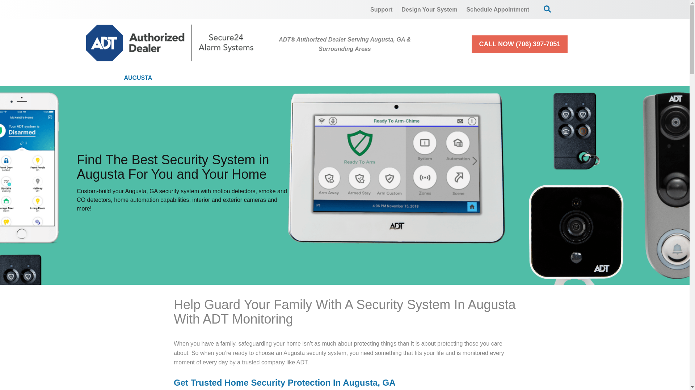 The image size is (695, 390). Describe the element at coordinates (358, 78) in the screenshot. I see `Home Automation` at that location.